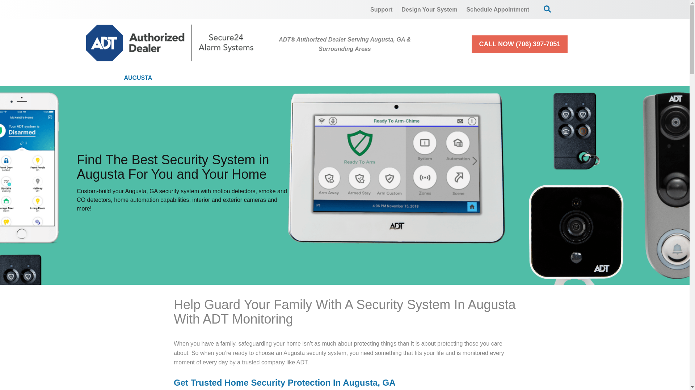 The image size is (695, 390). Describe the element at coordinates (358, 78) in the screenshot. I see `Home Automation` at that location.